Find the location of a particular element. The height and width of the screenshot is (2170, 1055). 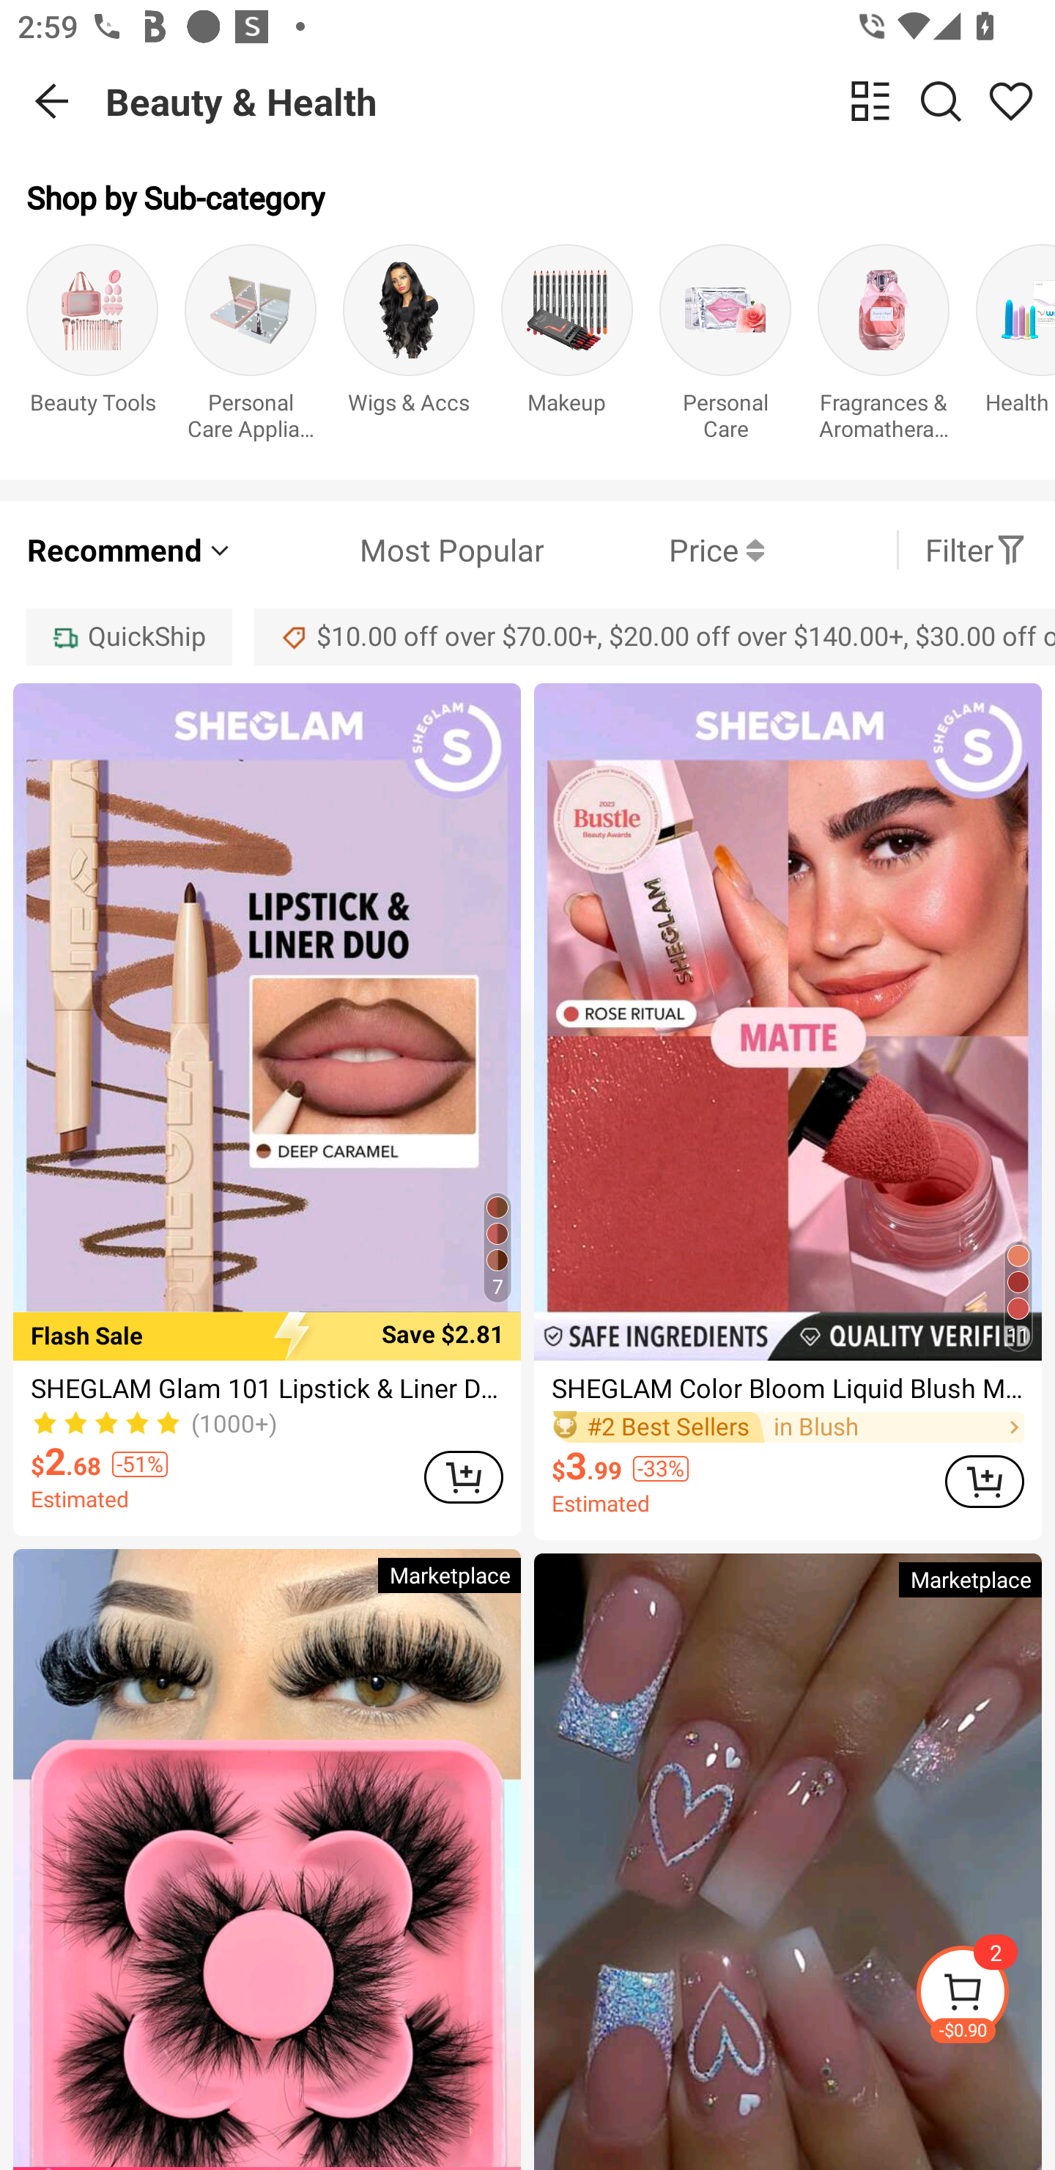

QuickShip is located at coordinates (129, 636).